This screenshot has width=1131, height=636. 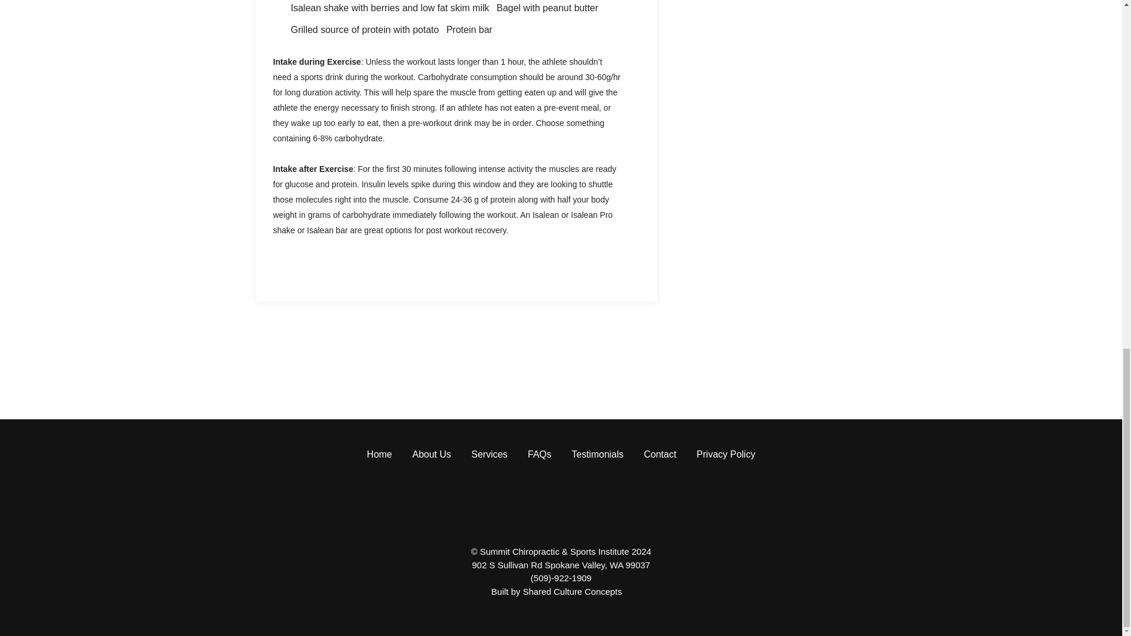 I want to click on Contact, so click(x=660, y=453).